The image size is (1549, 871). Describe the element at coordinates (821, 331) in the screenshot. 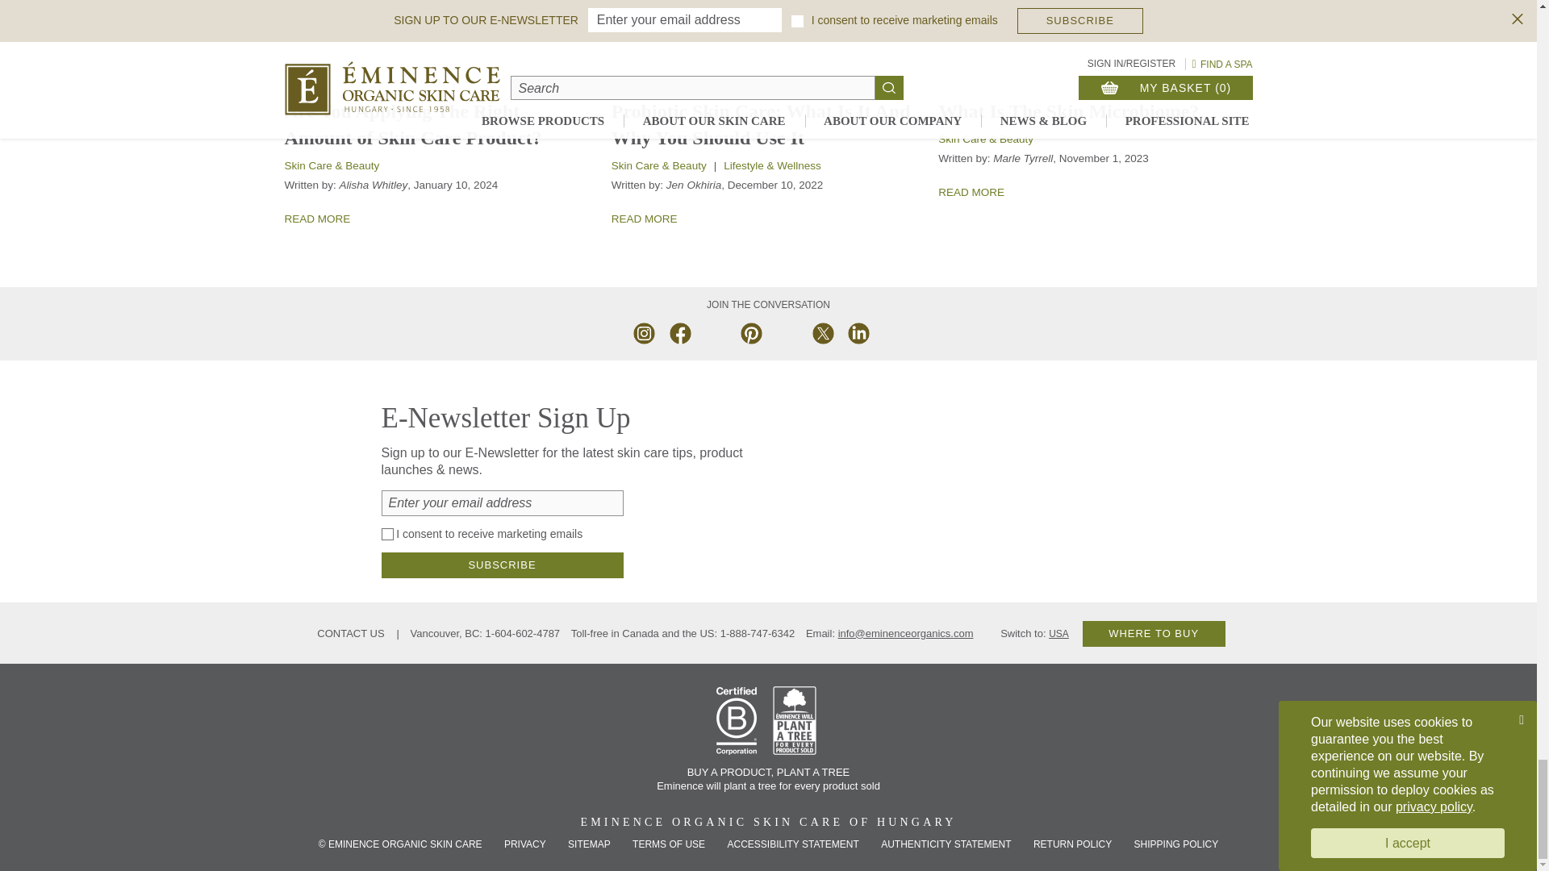

I see `Twitter` at that location.